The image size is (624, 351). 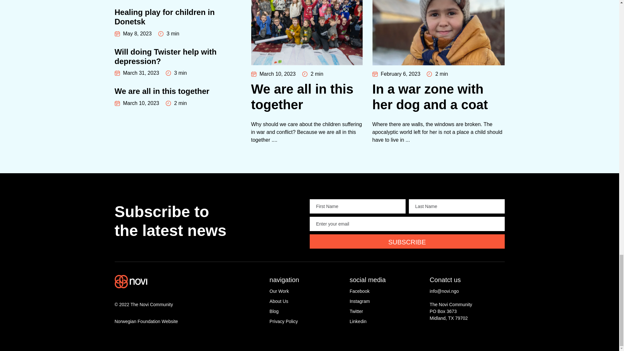 What do you see at coordinates (189, 321) in the screenshot?
I see `Norwegian Foundation Website` at bounding box center [189, 321].